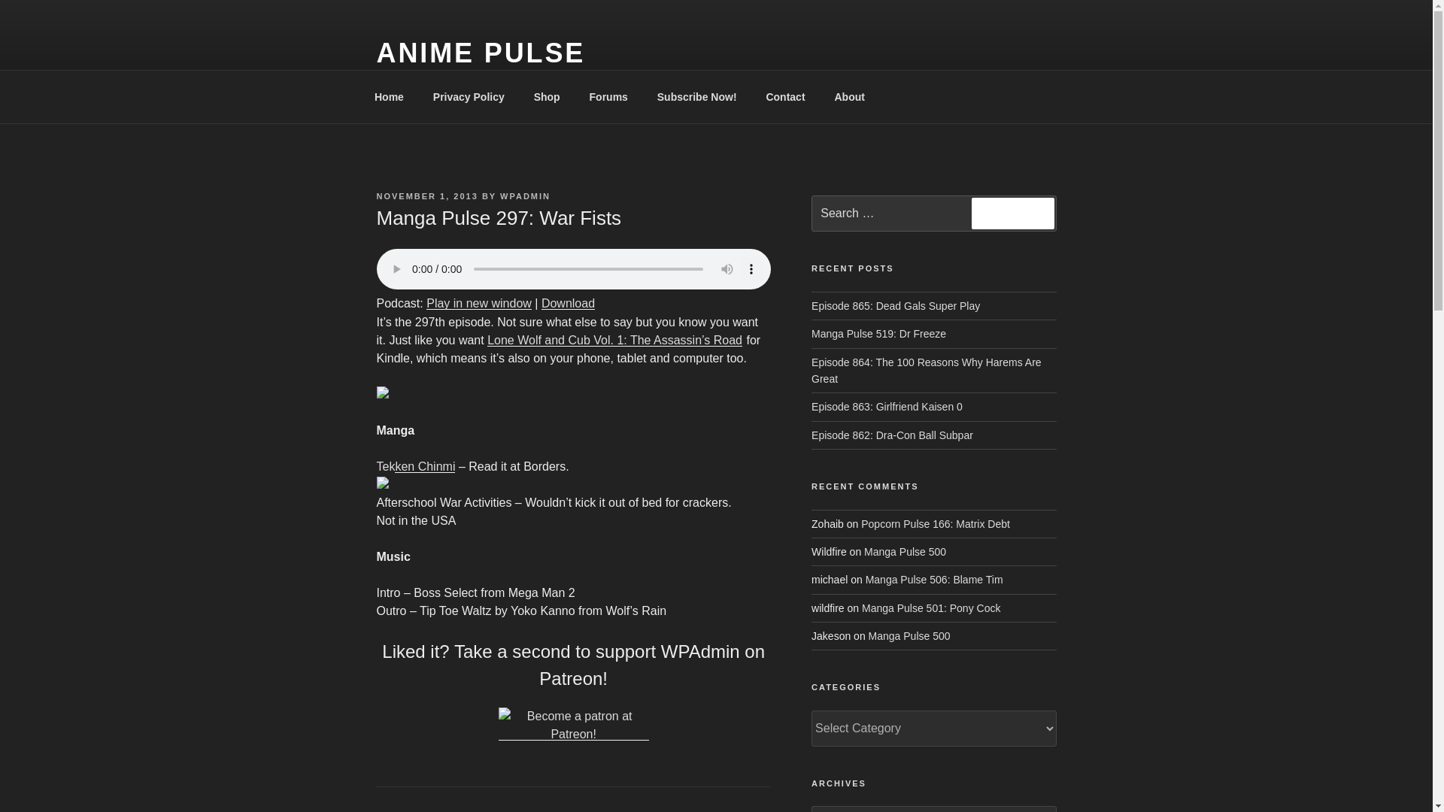  Describe the element at coordinates (468, 96) in the screenshot. I see `Privacy Policy` at that location.